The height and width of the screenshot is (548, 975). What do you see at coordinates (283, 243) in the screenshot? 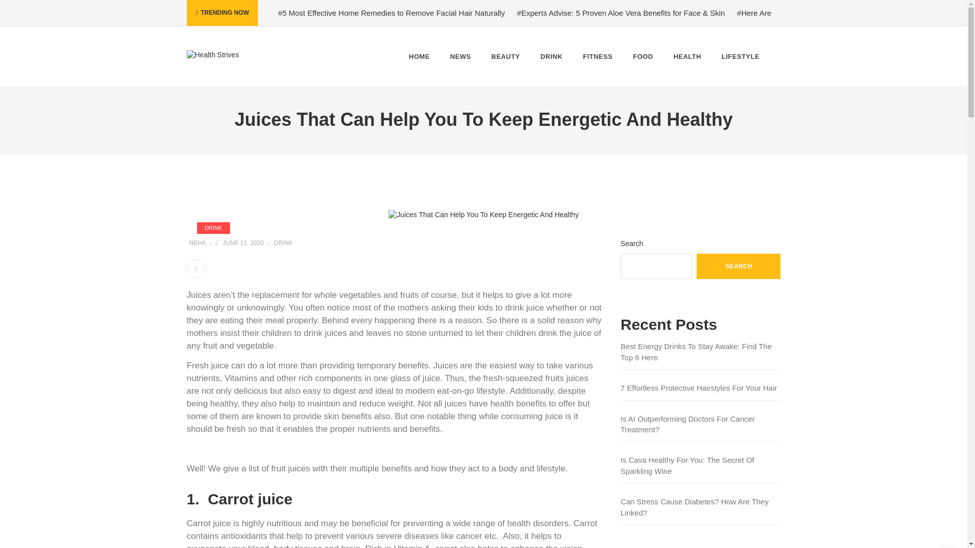
I see `DRINK` at bounding box center [283, 243].